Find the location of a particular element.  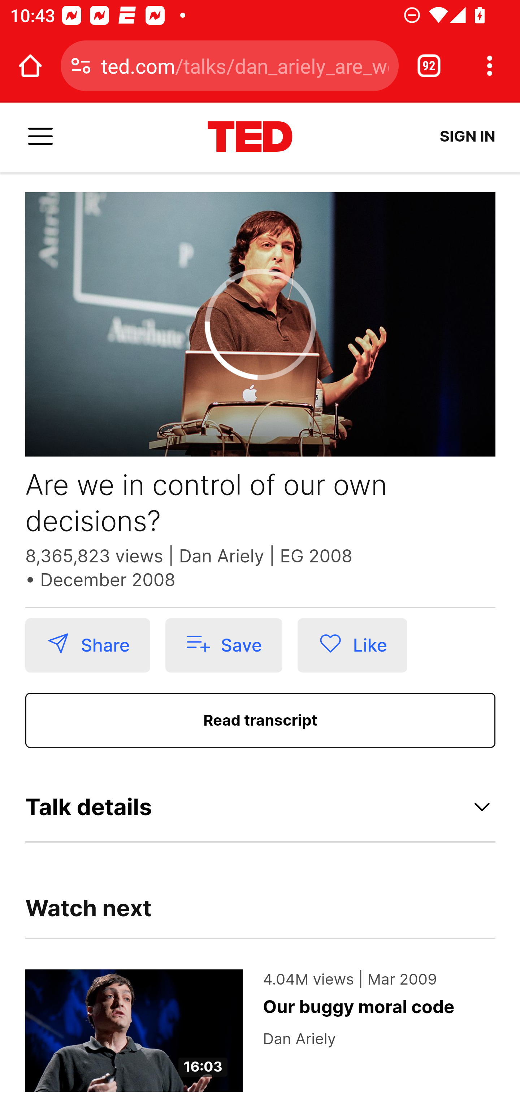

Connection is secure is located at coordinates (81, 66).